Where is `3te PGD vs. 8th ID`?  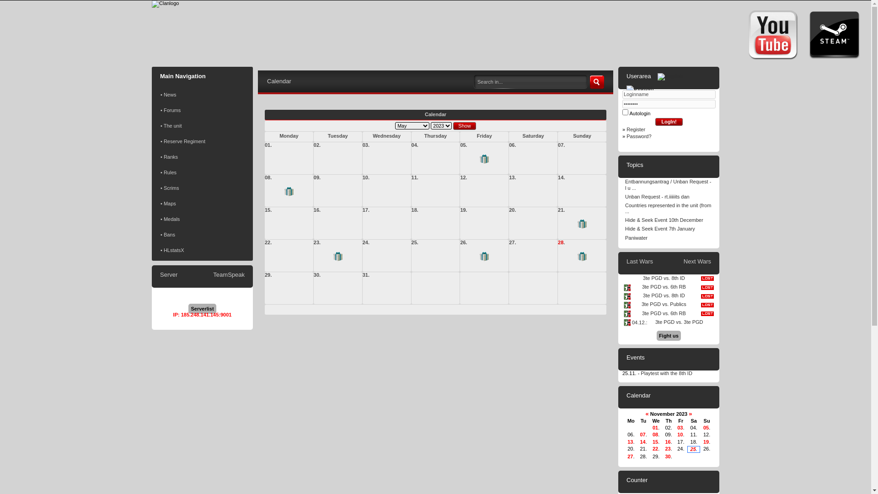 3te PGD vs. 8th ID is located at coordinates (664, 296).